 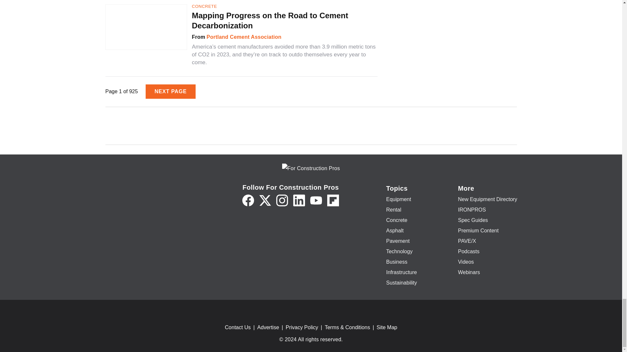 What do you see at coordinates (265, 200) in the screenshot?
I see `Twitter X icon` at bounding box center [265, 200].